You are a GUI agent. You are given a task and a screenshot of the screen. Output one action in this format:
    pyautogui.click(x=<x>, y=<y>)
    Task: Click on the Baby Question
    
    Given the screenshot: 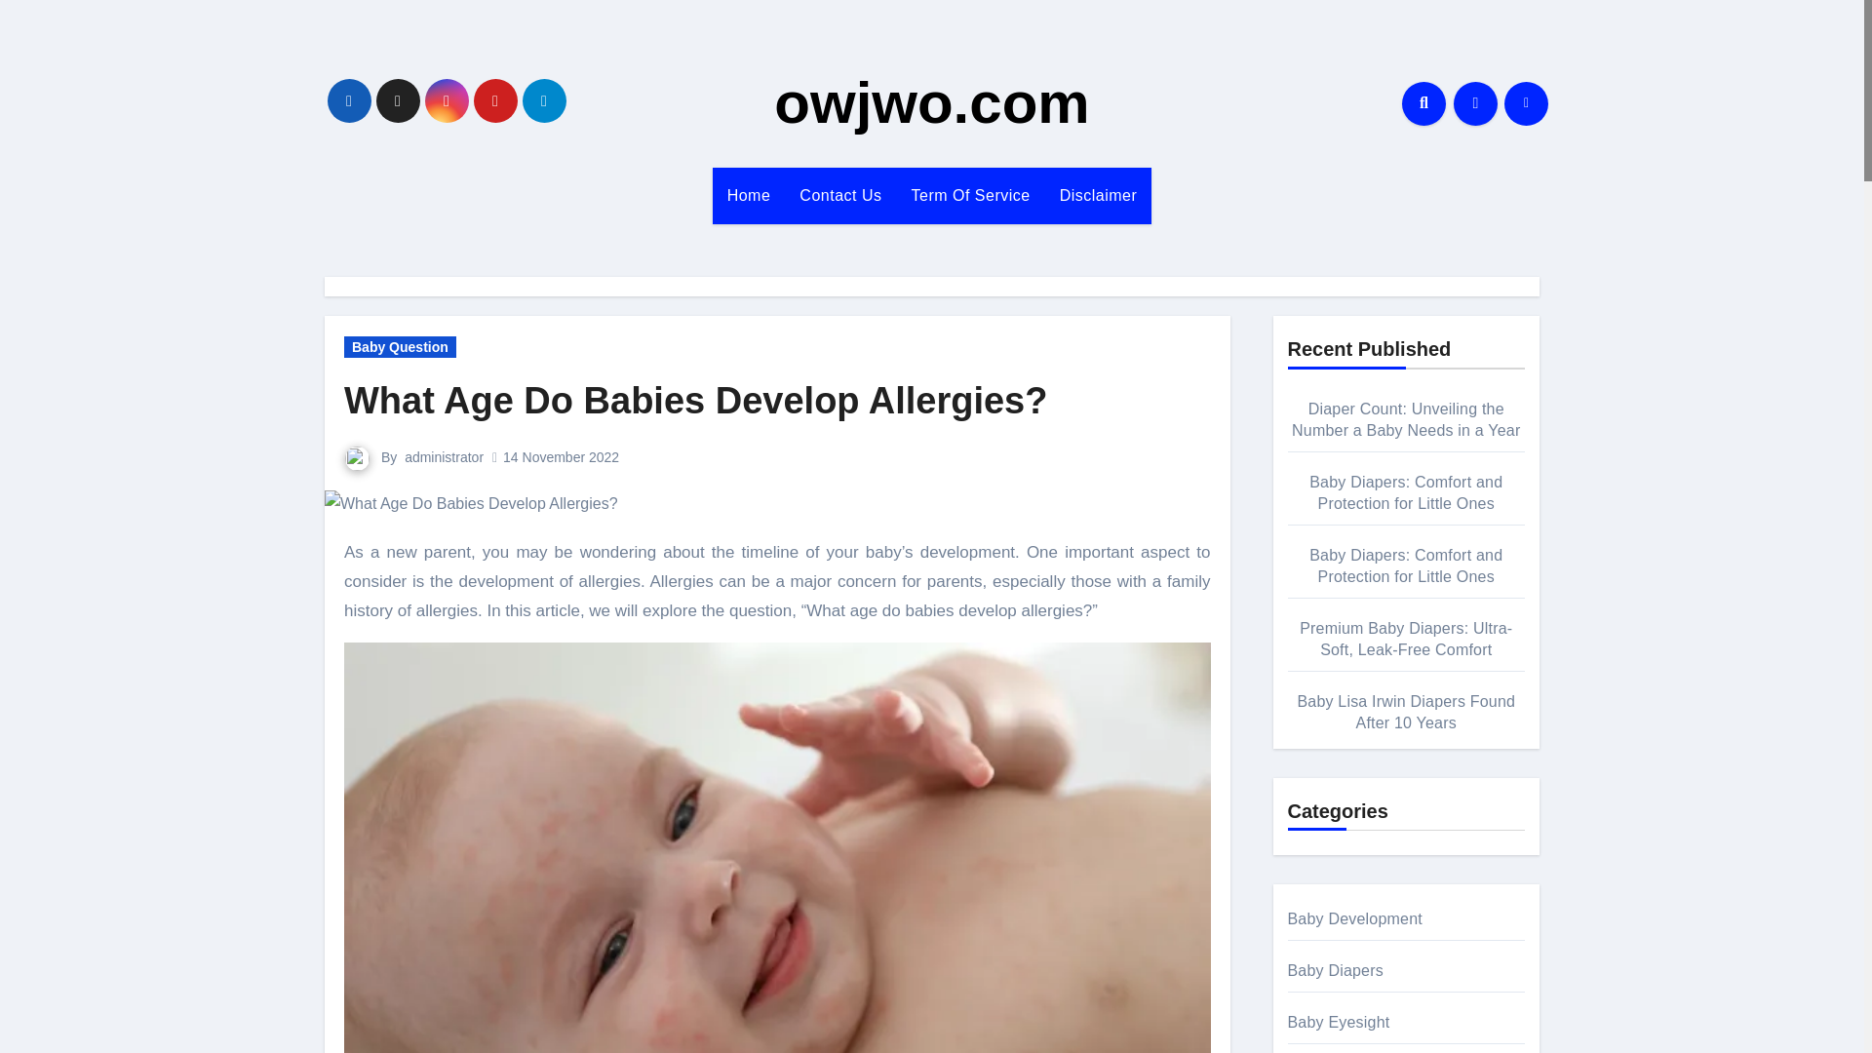 What is the action you would take?
    pyautogui.click(x=400, y=347)
    